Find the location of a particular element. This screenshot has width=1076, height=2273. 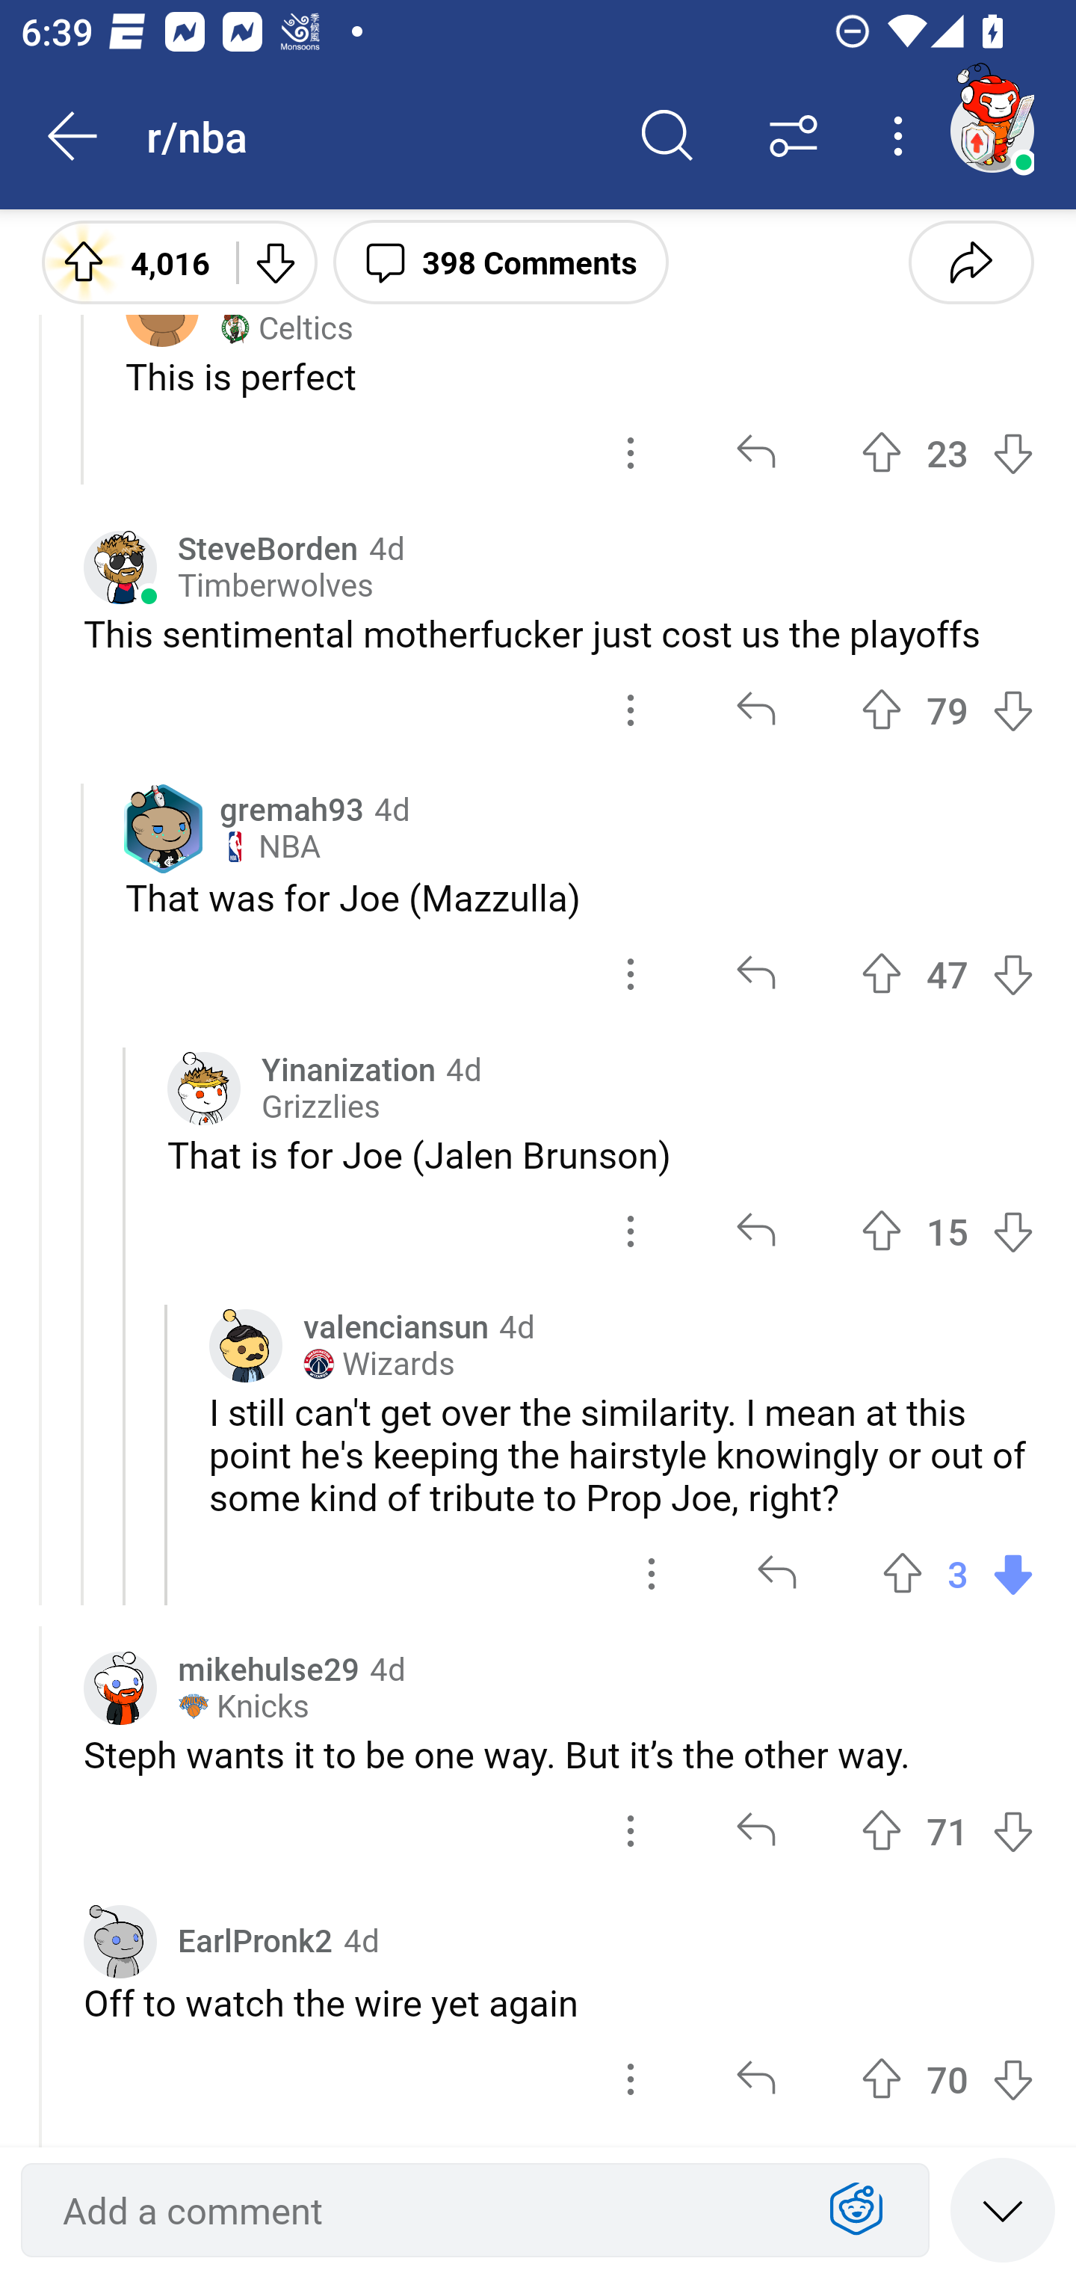

options is located at coordinates (631, 975).